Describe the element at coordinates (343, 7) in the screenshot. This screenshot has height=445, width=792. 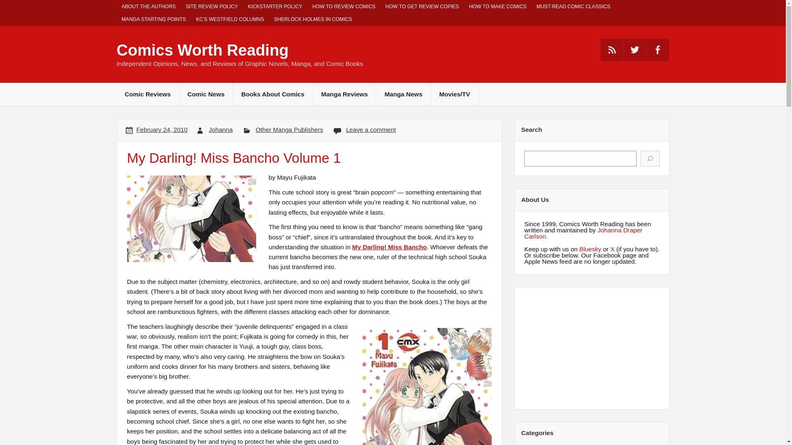
I see `HOW TO REVIEW COMICS` at that location.